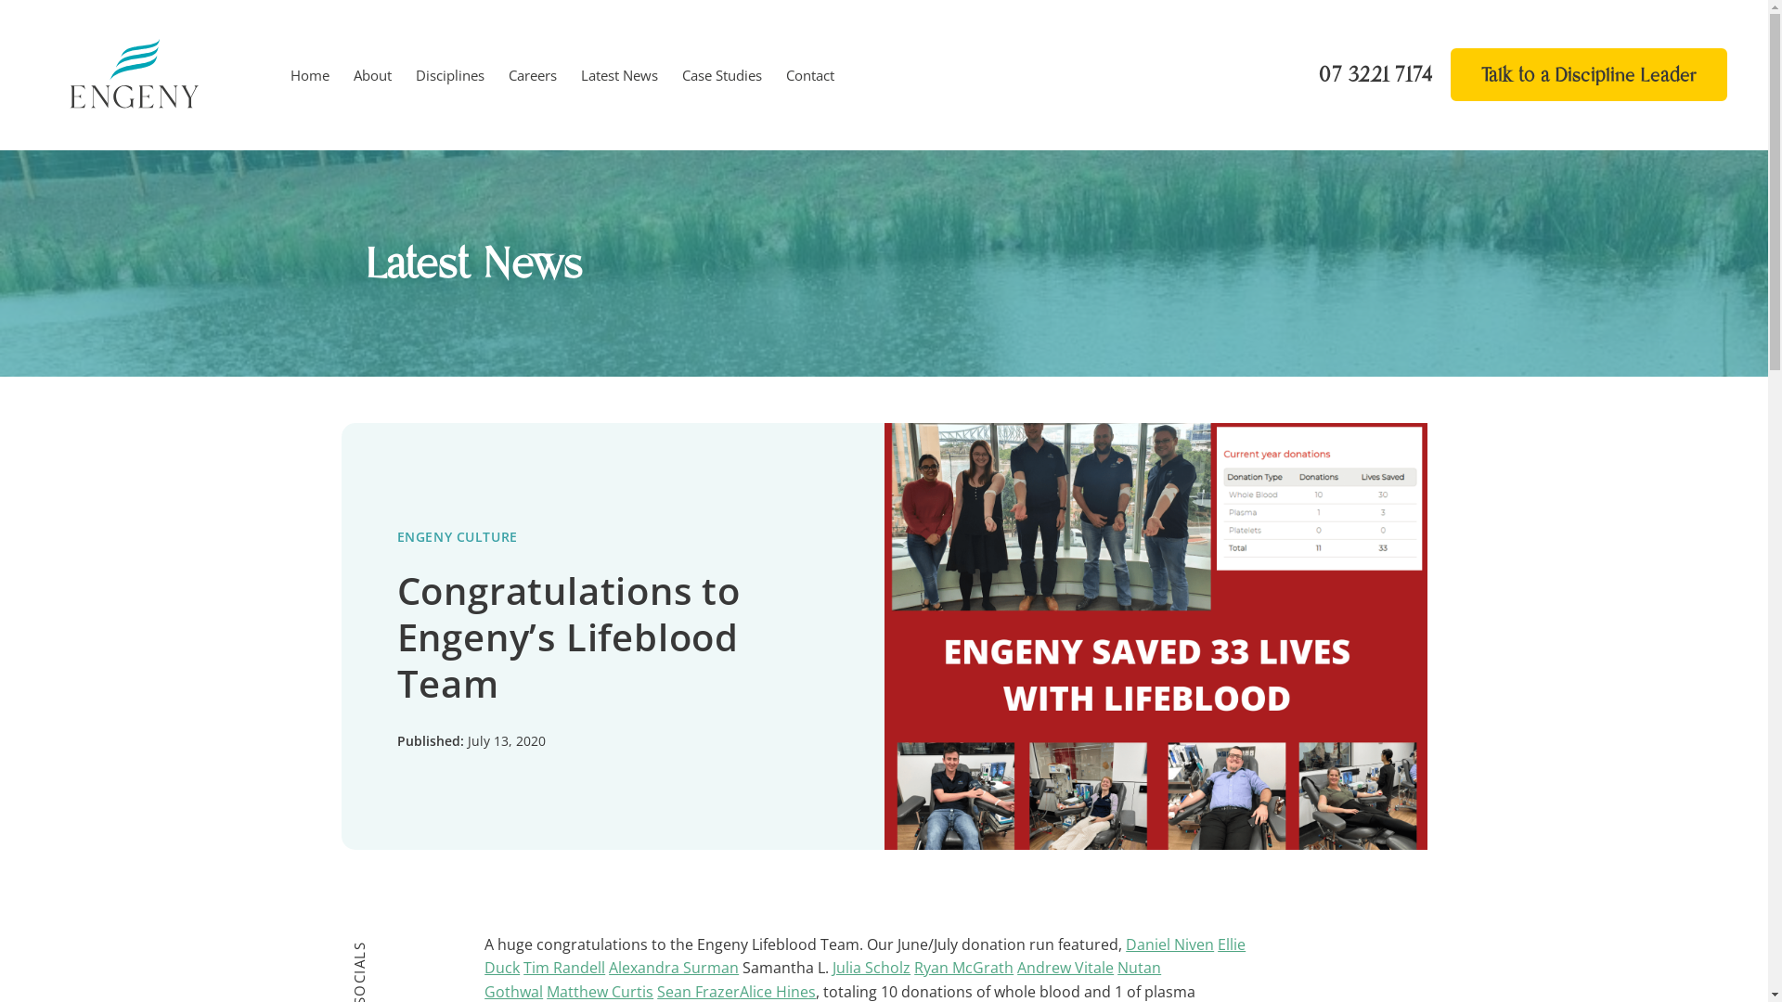  Describe the element at coordinates (564, 968) in the screenshot. I see `Tim Randell` at that location.